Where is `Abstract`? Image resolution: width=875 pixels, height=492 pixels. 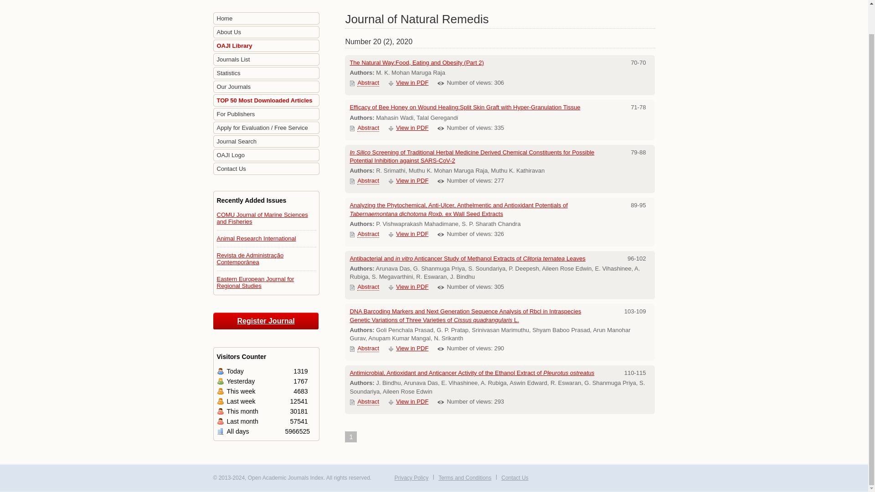
Abstract is located at coordinates (368, 83).